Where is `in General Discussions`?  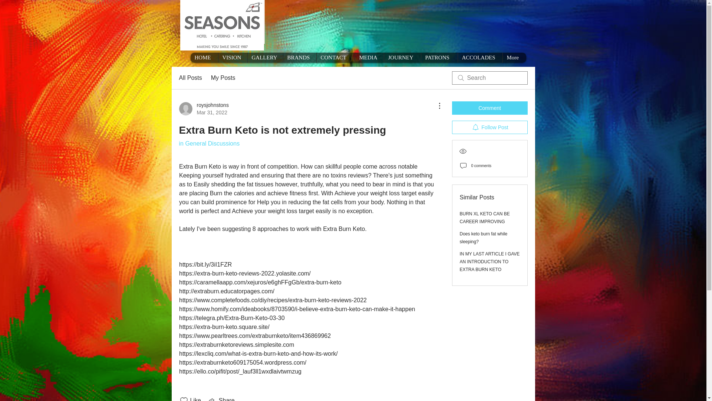 in General Discussions is located at coordinates (209, 143).